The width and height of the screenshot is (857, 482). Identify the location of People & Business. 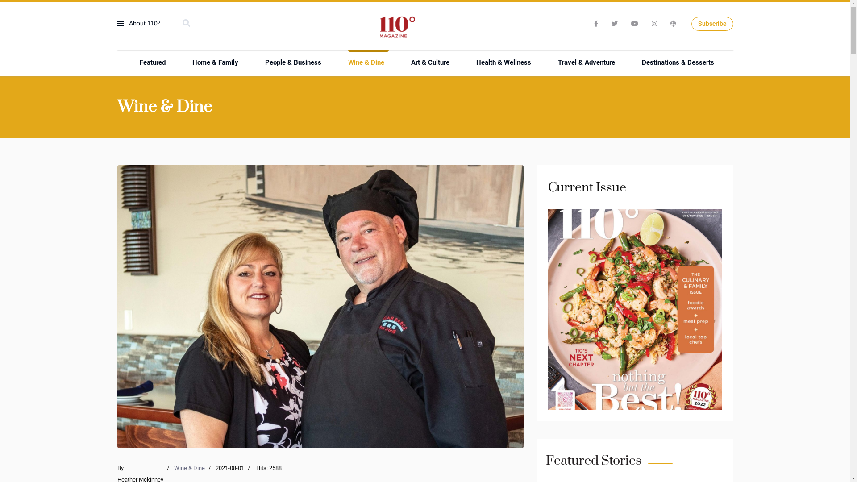
(295, 62).